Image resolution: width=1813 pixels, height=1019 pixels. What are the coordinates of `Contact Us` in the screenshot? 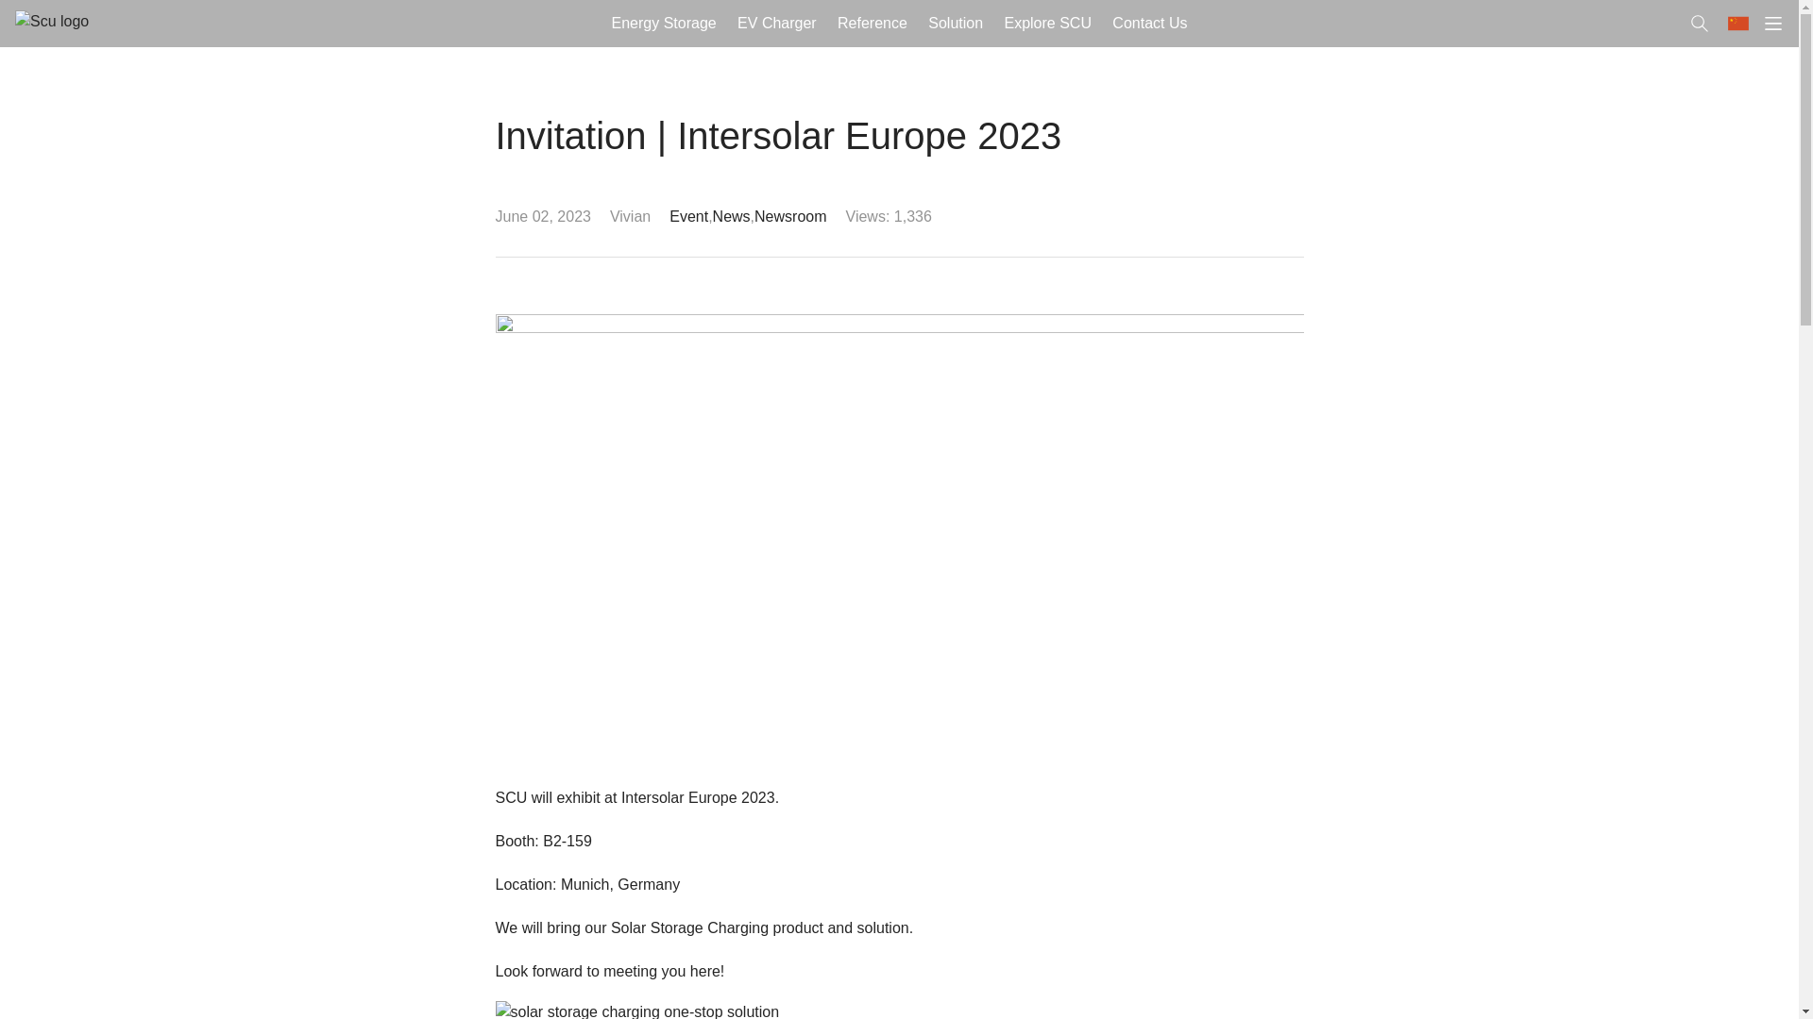 It's located at (1150, 23).